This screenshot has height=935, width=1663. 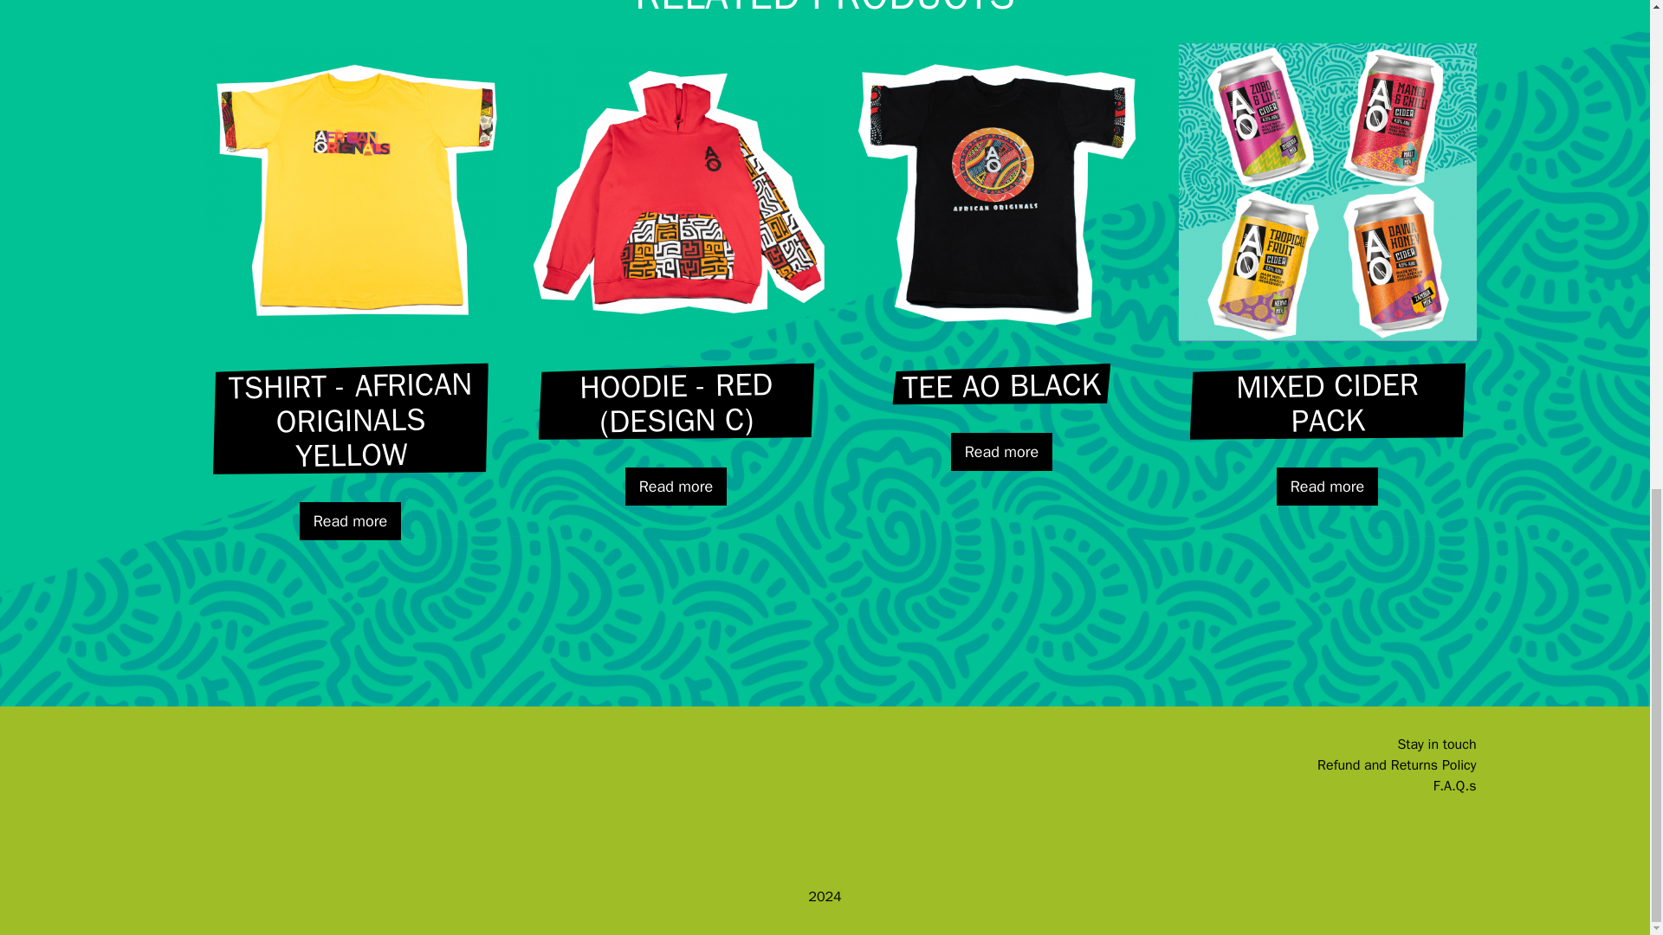 What do you see at coordinates (1436, 745) in the screenshot?
I see `Stay in touch` at bounding box center [1436, 745].